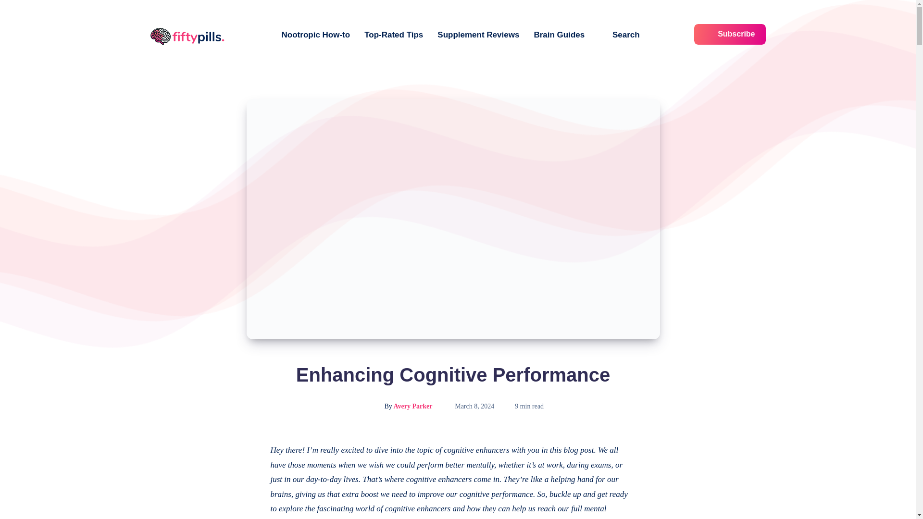  Describe the element at coordinates (559, 35) in the screenshot. I see `Brain Guides` at that location.